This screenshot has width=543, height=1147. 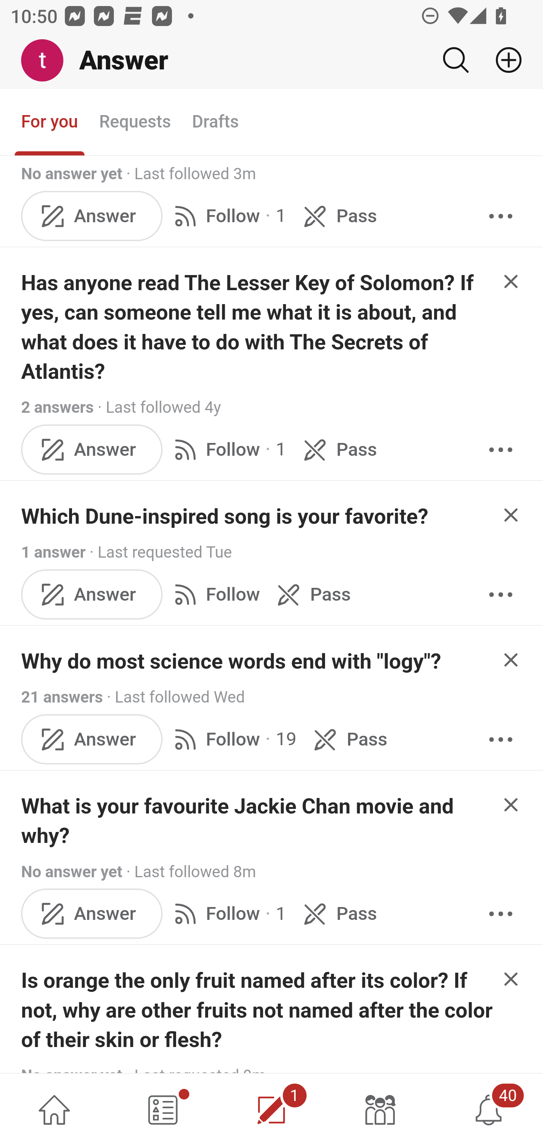 What do you see at coordinates (225, 518) in the screenshot?
I see `Which Dune-inspired song is your favorite?` at bounding box center [225, 518].